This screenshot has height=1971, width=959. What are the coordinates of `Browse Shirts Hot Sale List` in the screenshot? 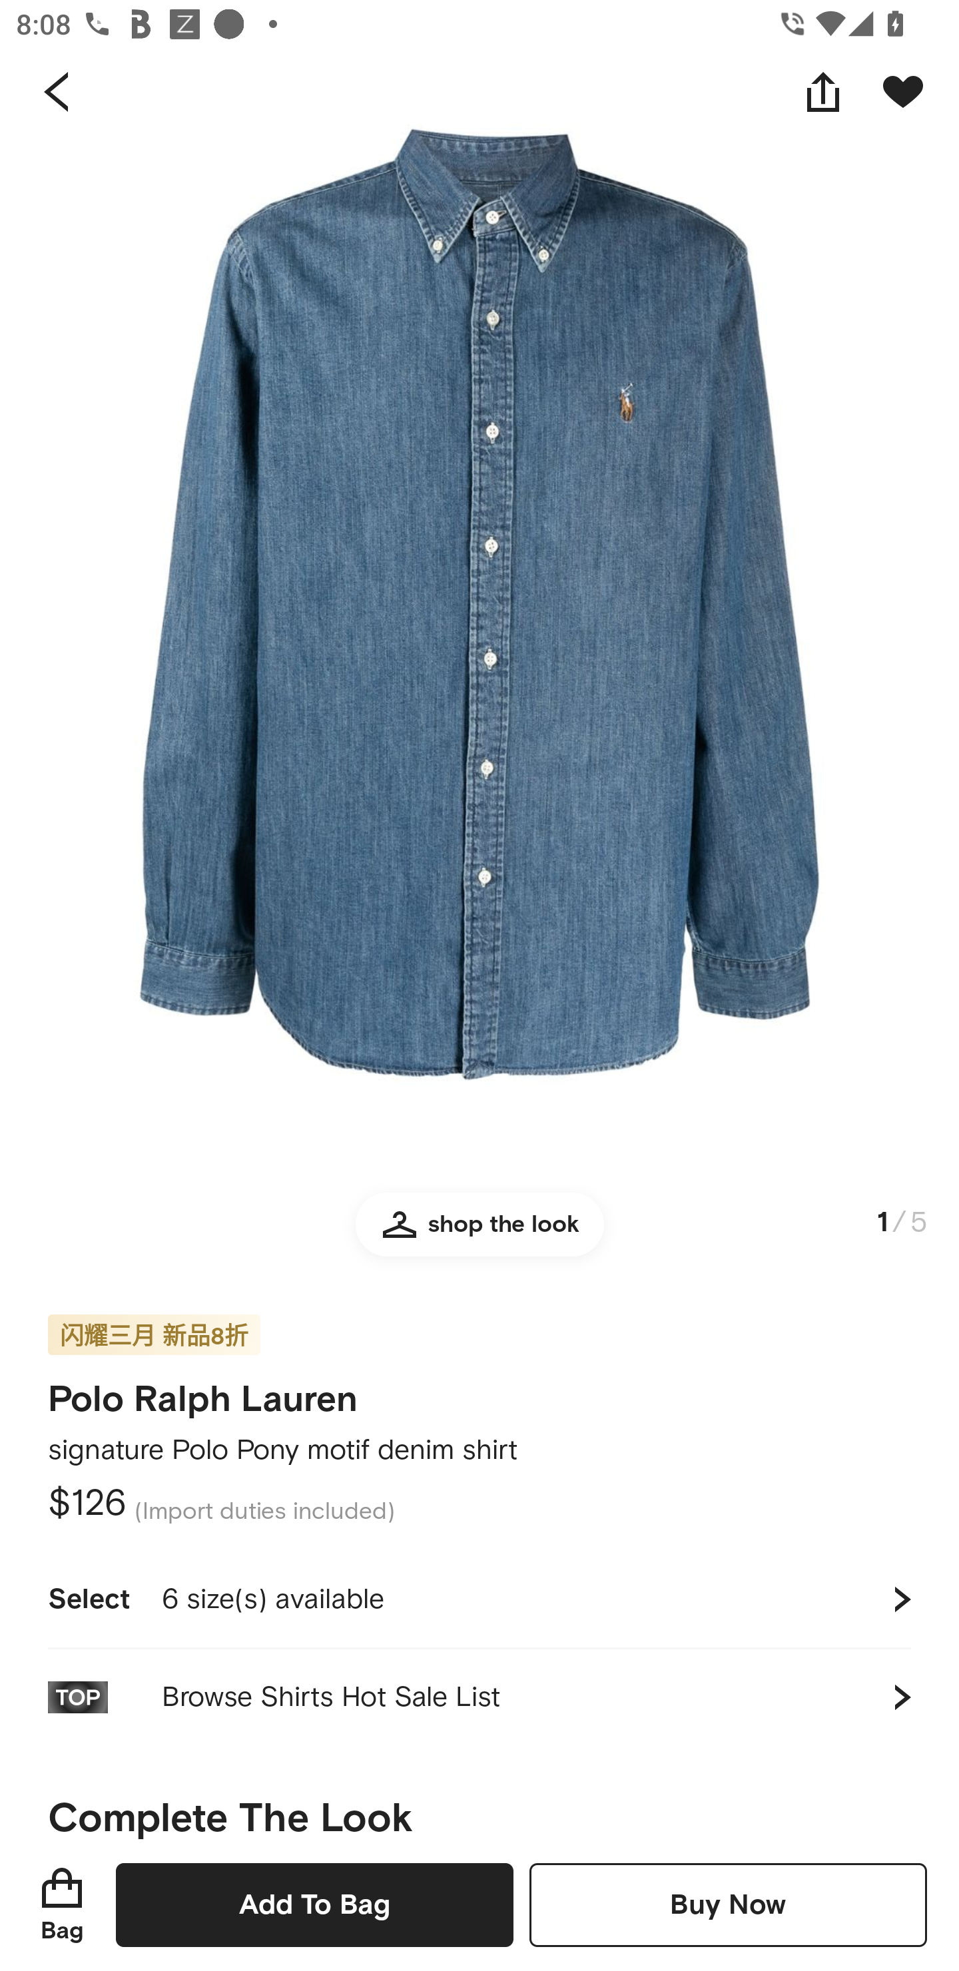 It's located at (479, 1697).